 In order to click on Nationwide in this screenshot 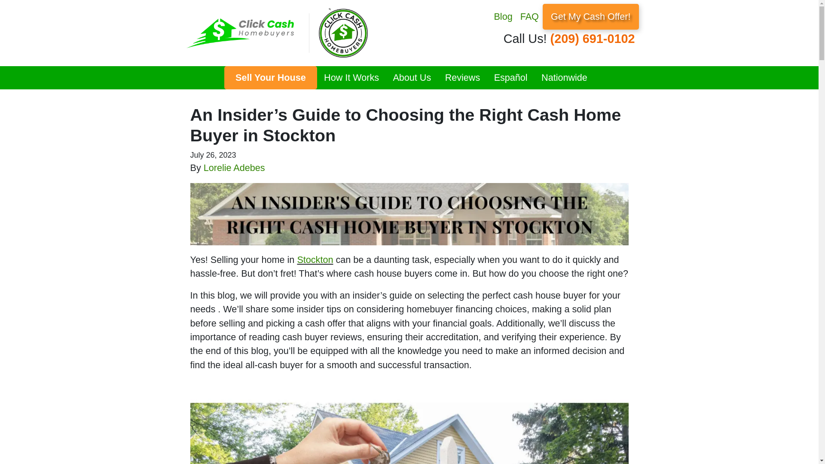, I will do `click(564, 78)`.